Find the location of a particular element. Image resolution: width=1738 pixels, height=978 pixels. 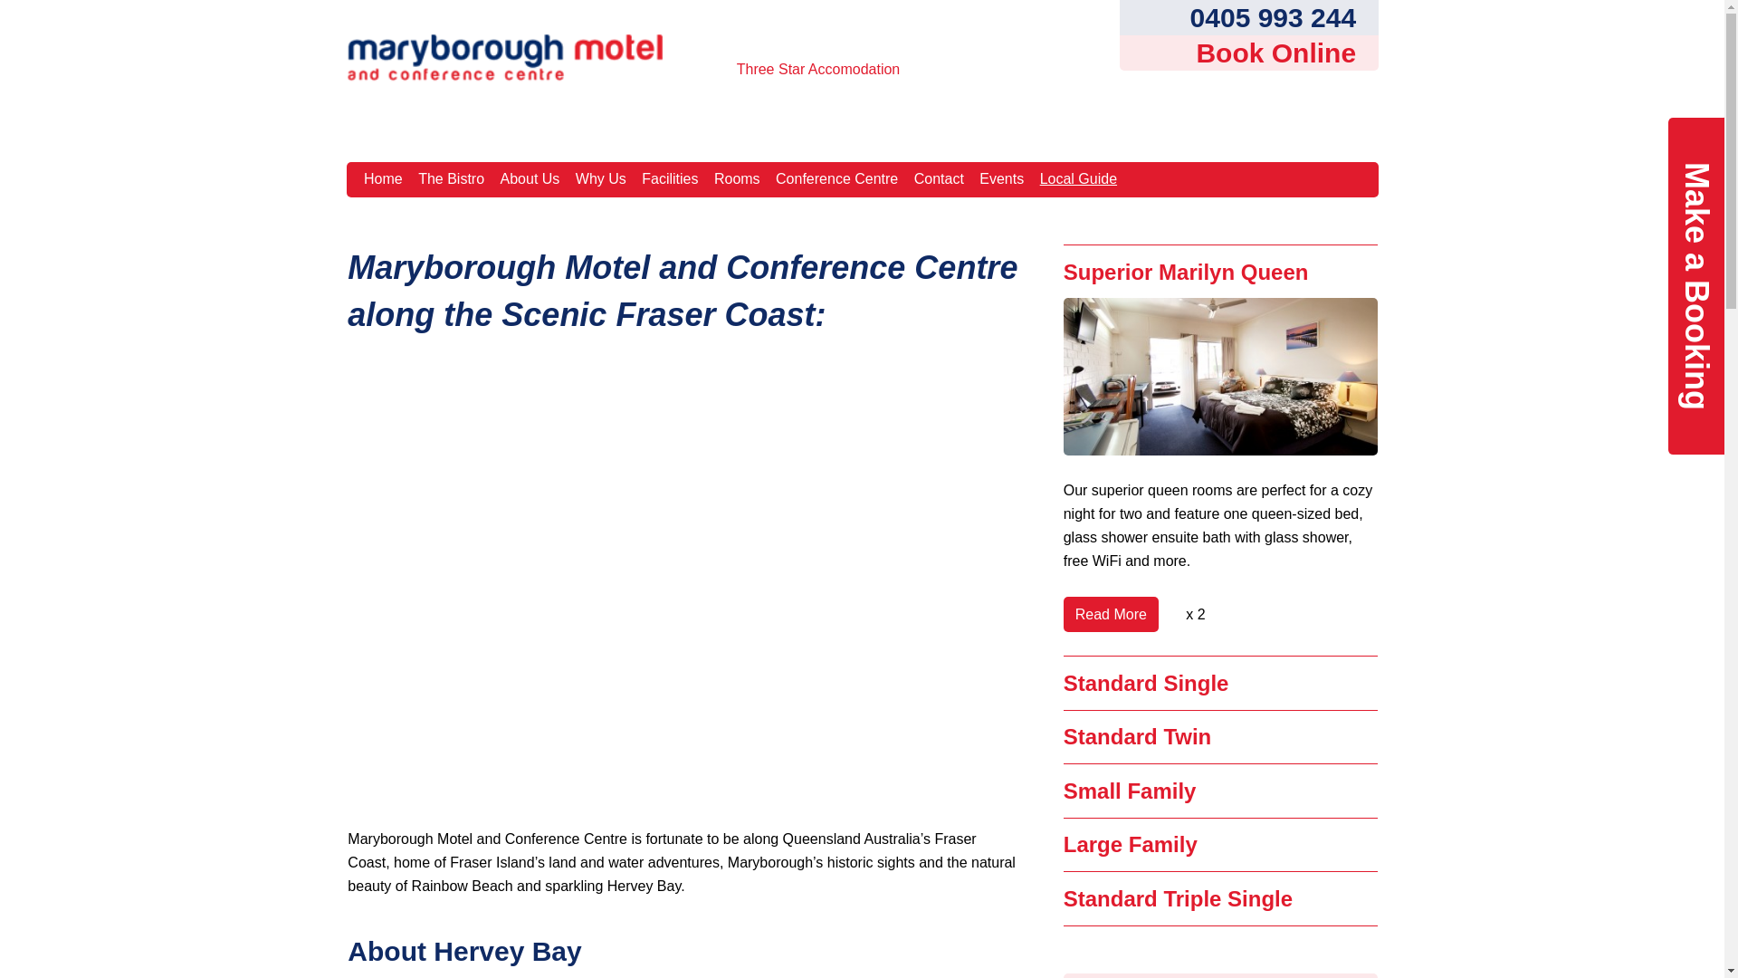

Contact is located at coordinates (938, 179).